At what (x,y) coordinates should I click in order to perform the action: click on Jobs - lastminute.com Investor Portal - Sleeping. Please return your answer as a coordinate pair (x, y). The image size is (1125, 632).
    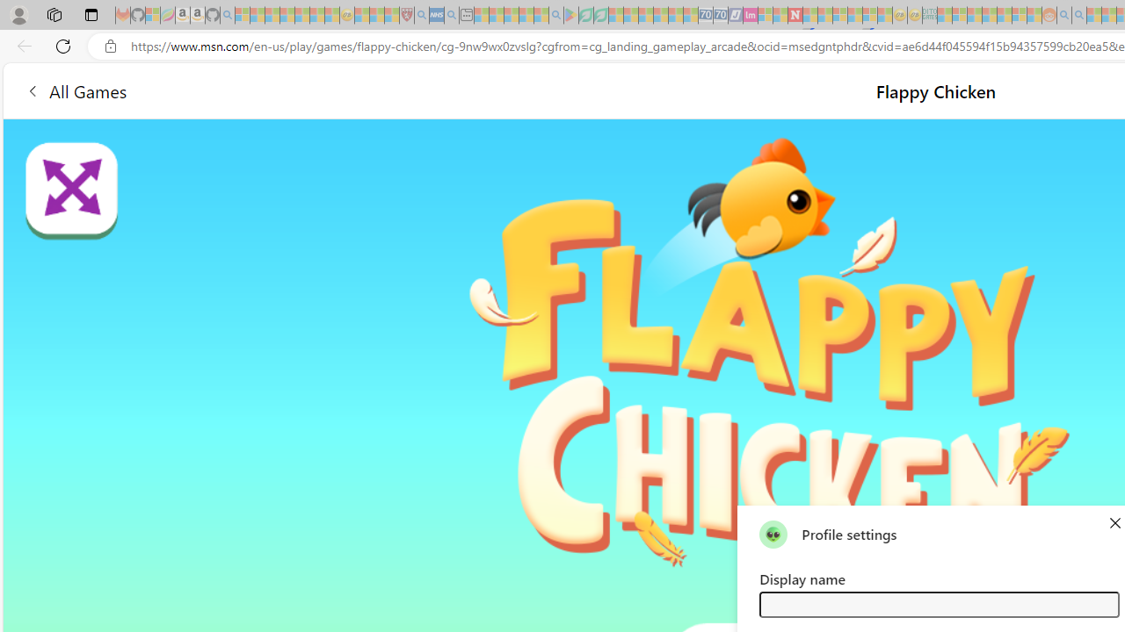
    Looking at the image, I should click on (751, 16).